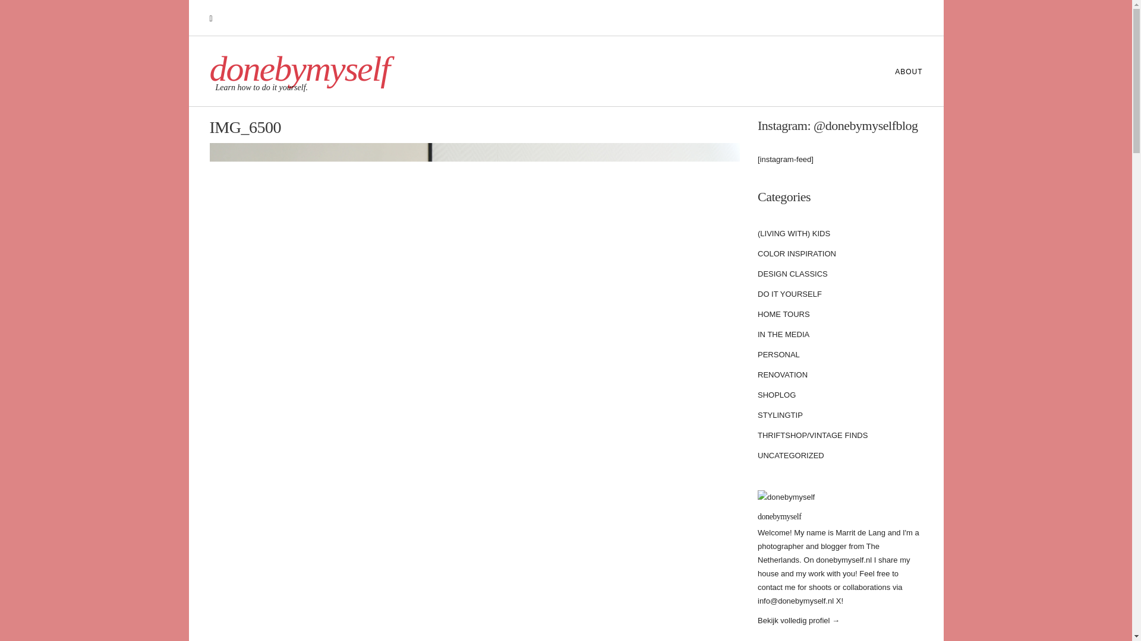 The height and width of the screenshot is (641, 1141). Describe the element at coordinates (778, 516) in the screenshot. I see `donebymyself` at that location.